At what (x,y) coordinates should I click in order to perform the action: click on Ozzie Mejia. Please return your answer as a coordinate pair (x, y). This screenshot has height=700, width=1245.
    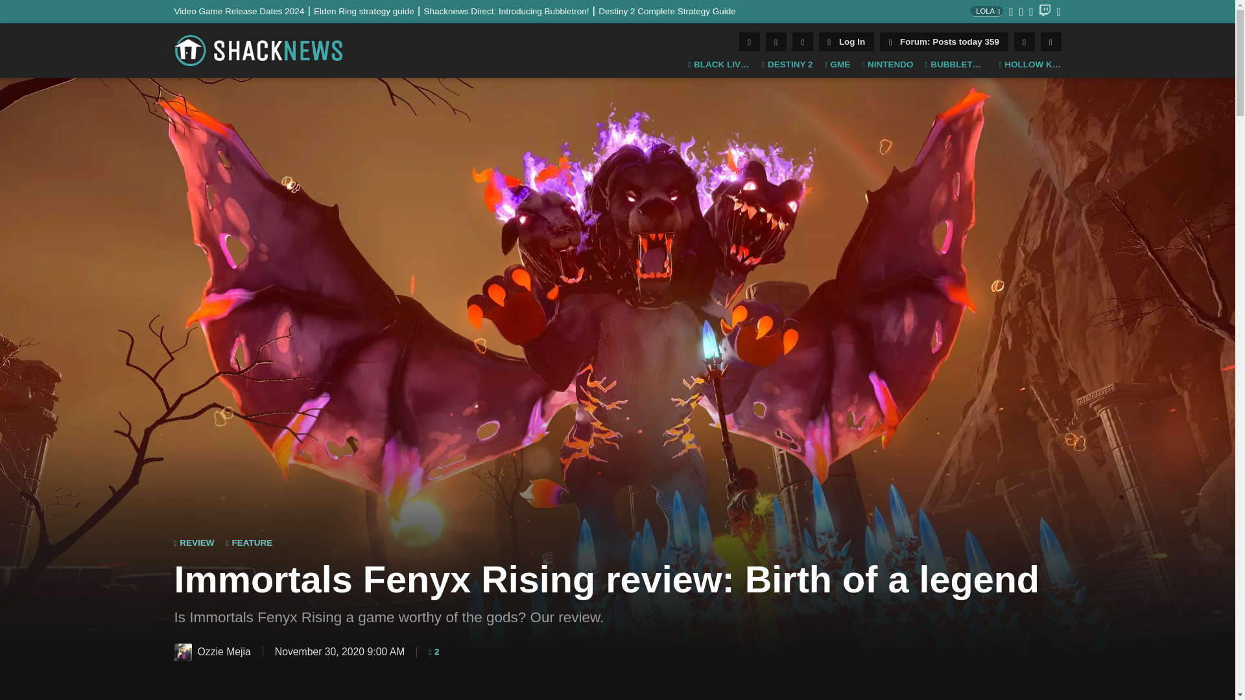
    Looking at the image, I should click on (183, 652).